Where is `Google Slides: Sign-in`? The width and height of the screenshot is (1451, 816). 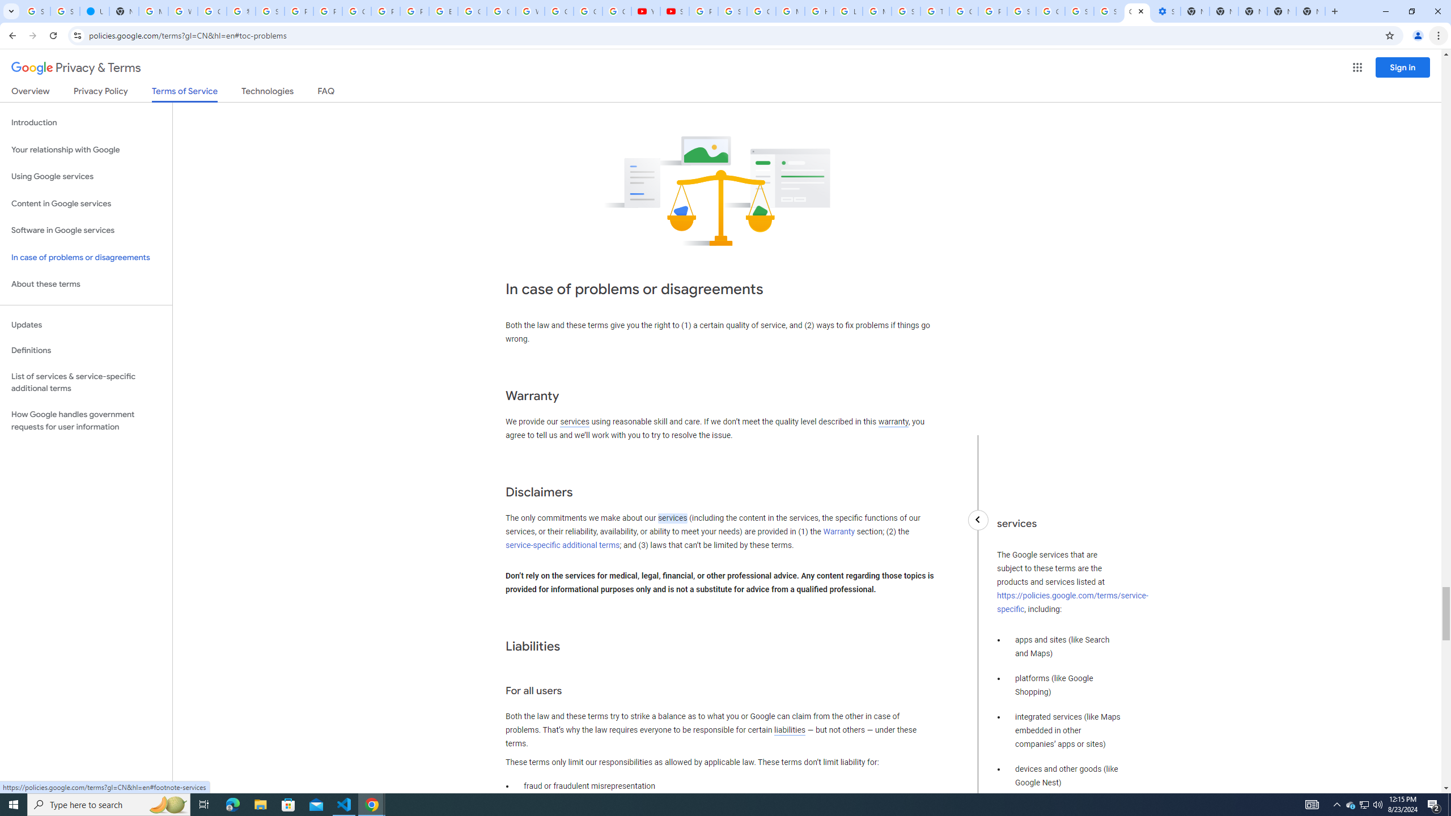
Google Slides: Sign-in is located at coordinates (472, 11).